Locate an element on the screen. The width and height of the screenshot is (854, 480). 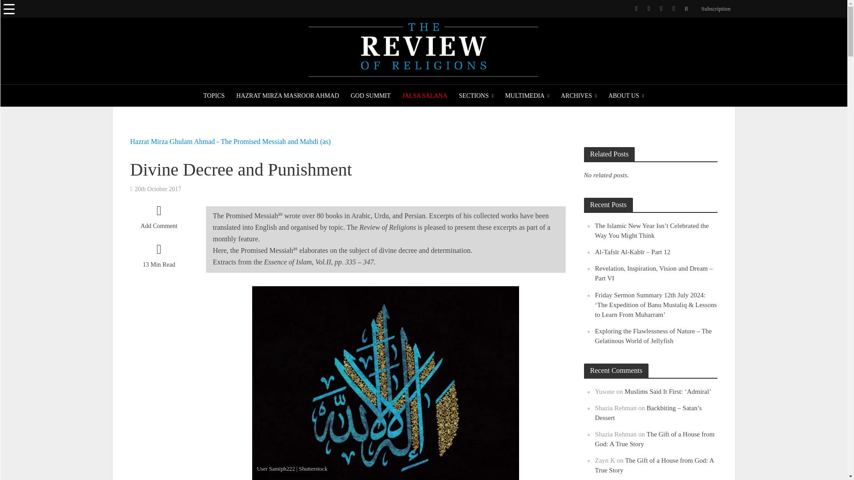
JALSA SALANA is located at coordinates (424, 96).